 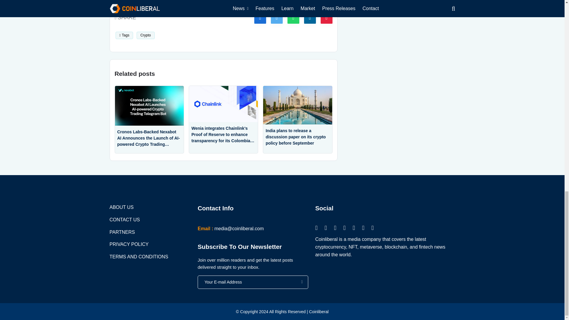 I want to click on Crypto, so click(x=146, y=35).